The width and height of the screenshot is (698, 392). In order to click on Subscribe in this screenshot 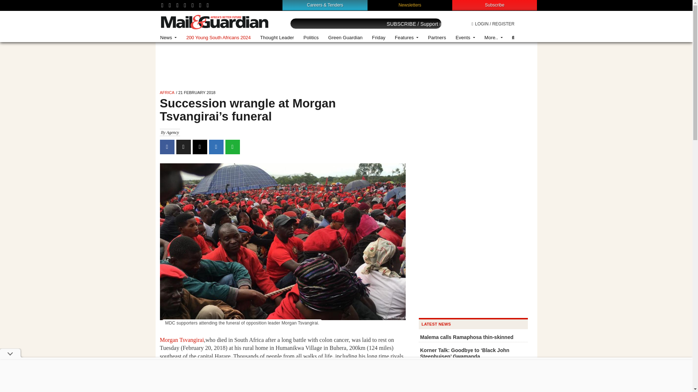, I will do `click(494, 5)`.